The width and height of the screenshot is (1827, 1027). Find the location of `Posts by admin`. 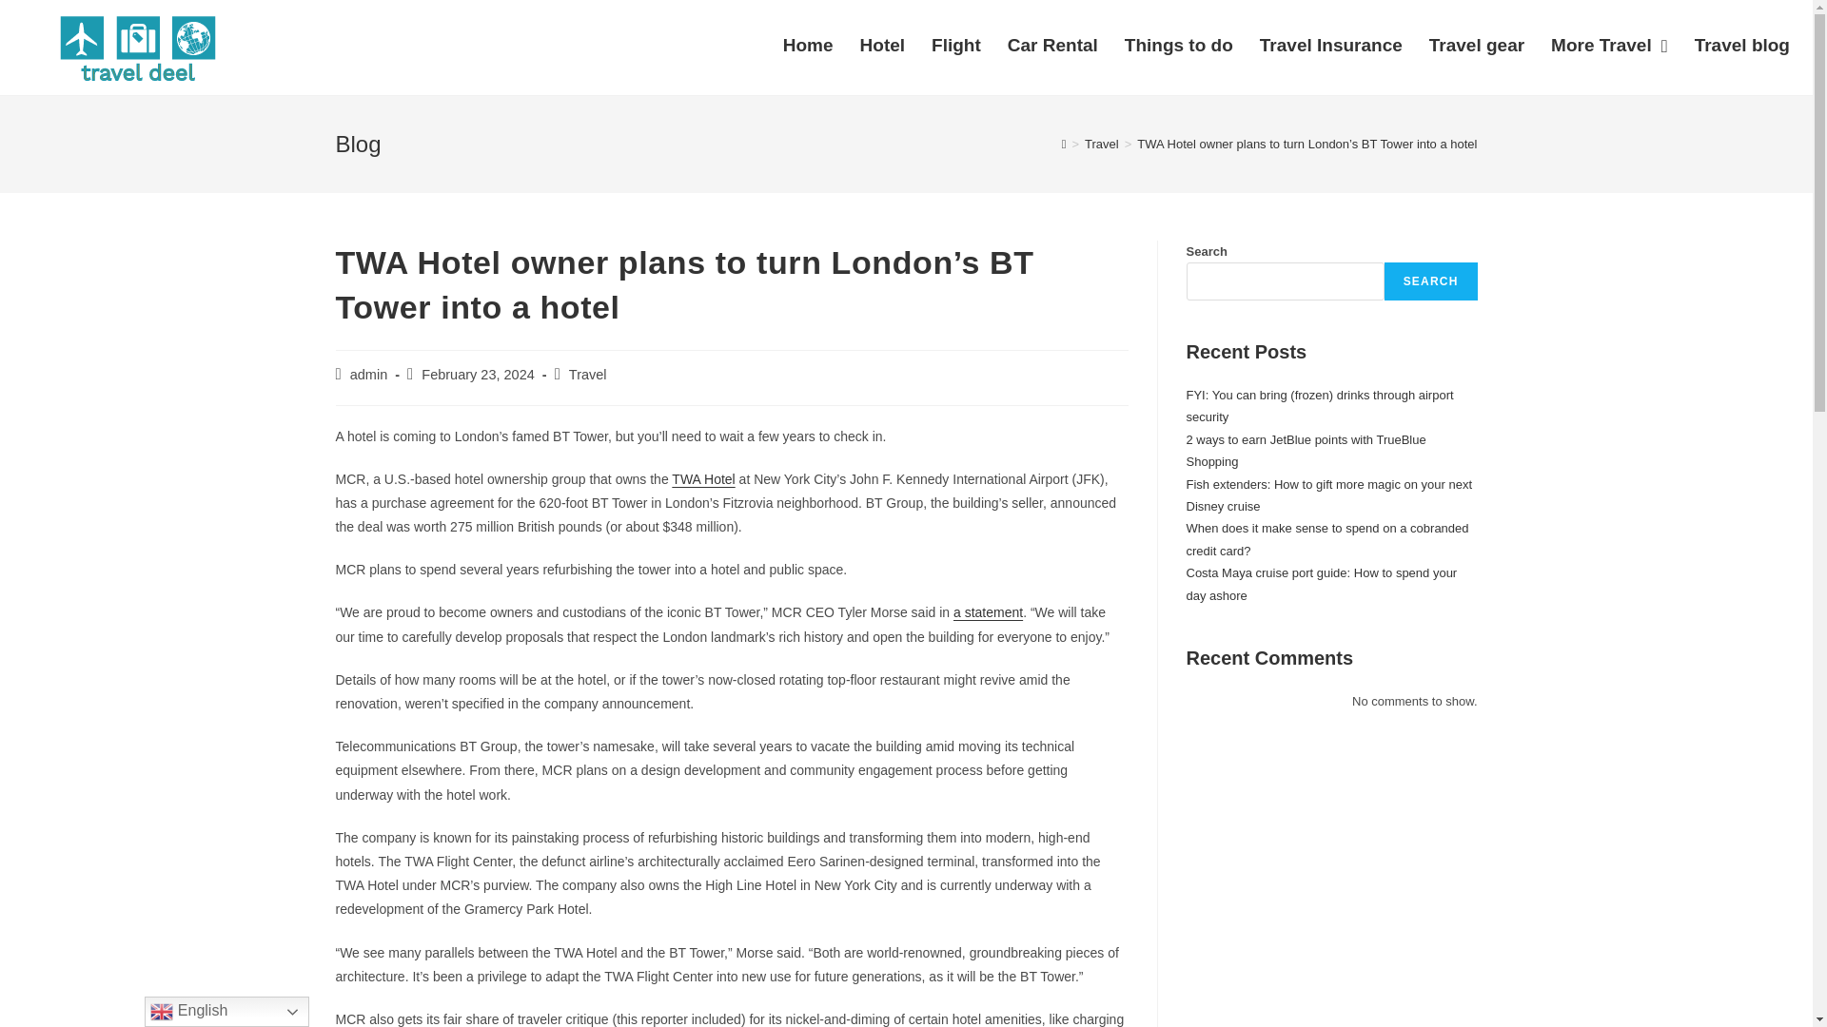

Posts by admin is located at coordinates (369, 374).